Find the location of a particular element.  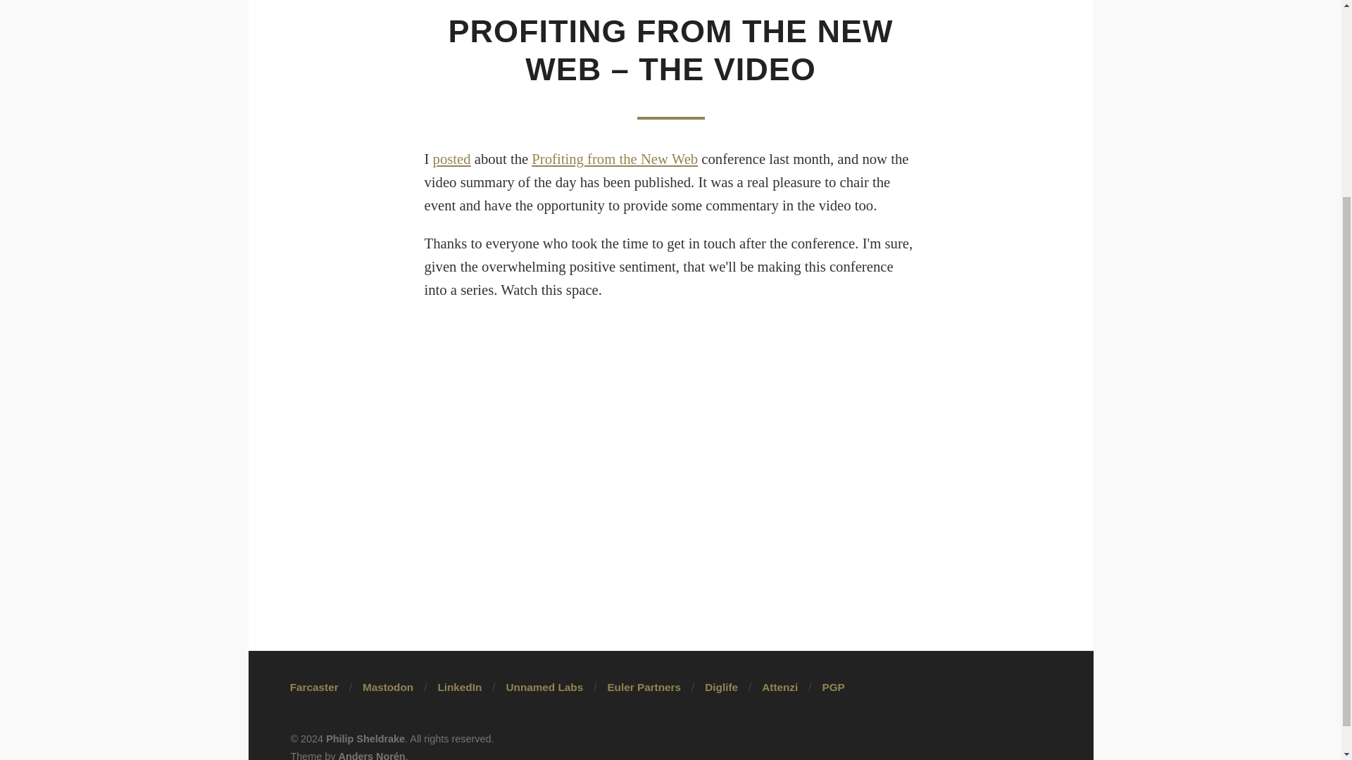

Mastodon is located at coordinates (387, 687).